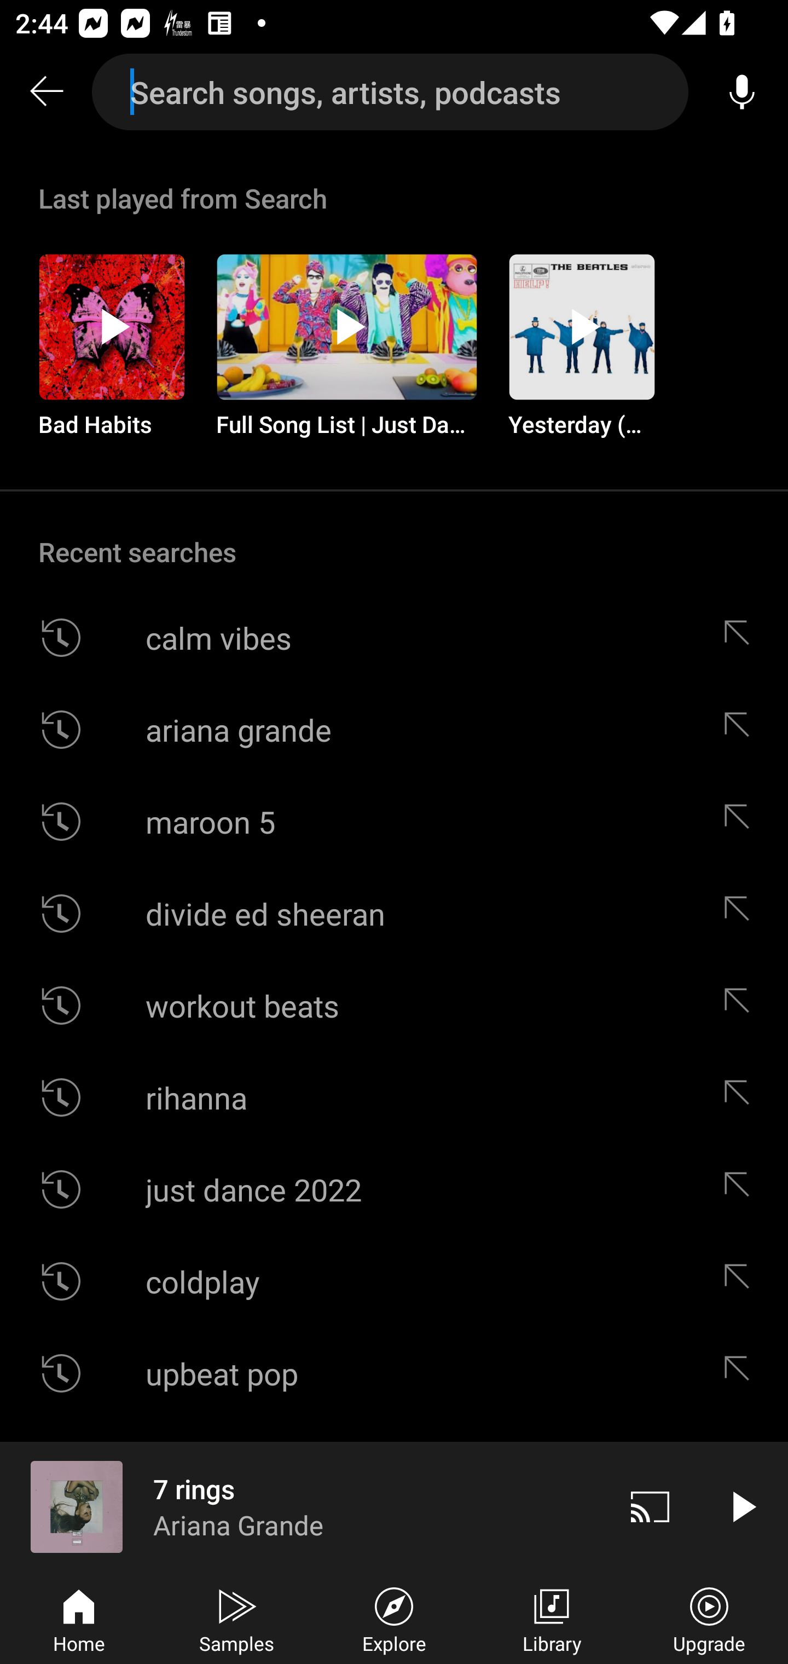  What do you see at coordinates (394, 638) in the screenshot?
I see `calm vibes Edit suggestion calm vibes` at bounding box center [394, 638].